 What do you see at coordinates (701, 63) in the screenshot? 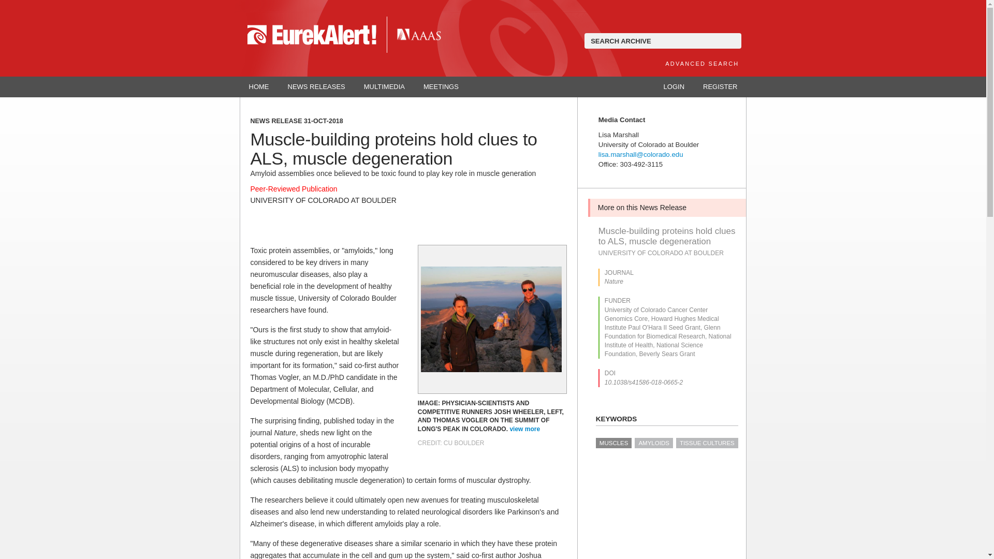
I see `ADVANCED SEARCH` at bounding box center [701, 63].